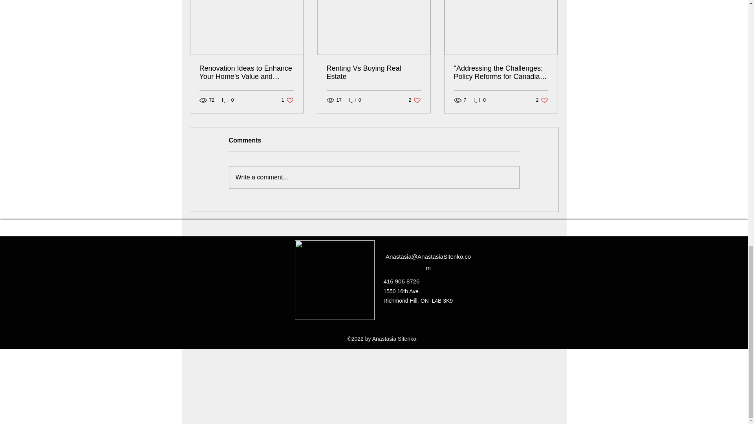 This screenshot has width=754, height=424. Describe the element at coordinates (287, 100) in the screenshot. I see `2 copy 2.png` at that location.